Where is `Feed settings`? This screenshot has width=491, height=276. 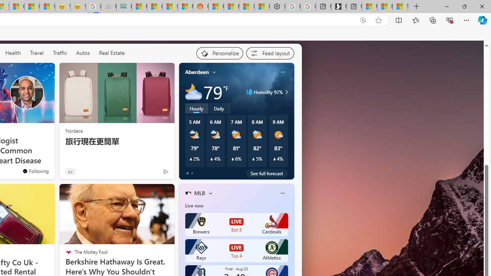
Feed settings is located at coordinates (270, 53).